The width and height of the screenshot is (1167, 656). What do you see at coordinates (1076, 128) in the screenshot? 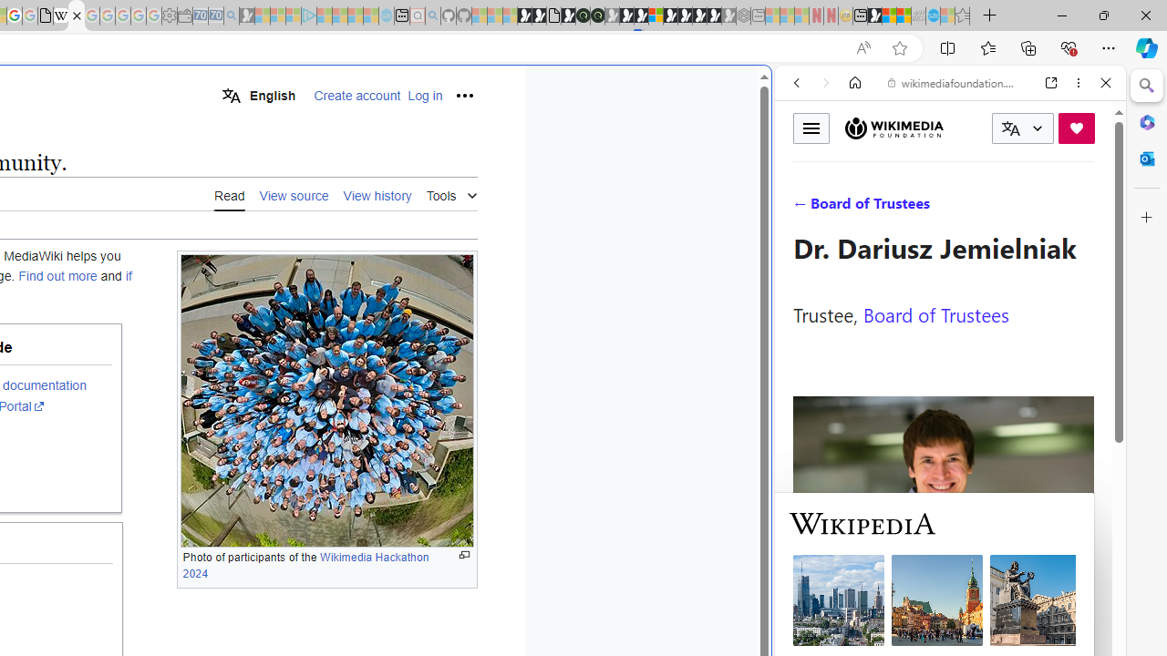
I see `Donate now` at bounding box center [1076, 128].